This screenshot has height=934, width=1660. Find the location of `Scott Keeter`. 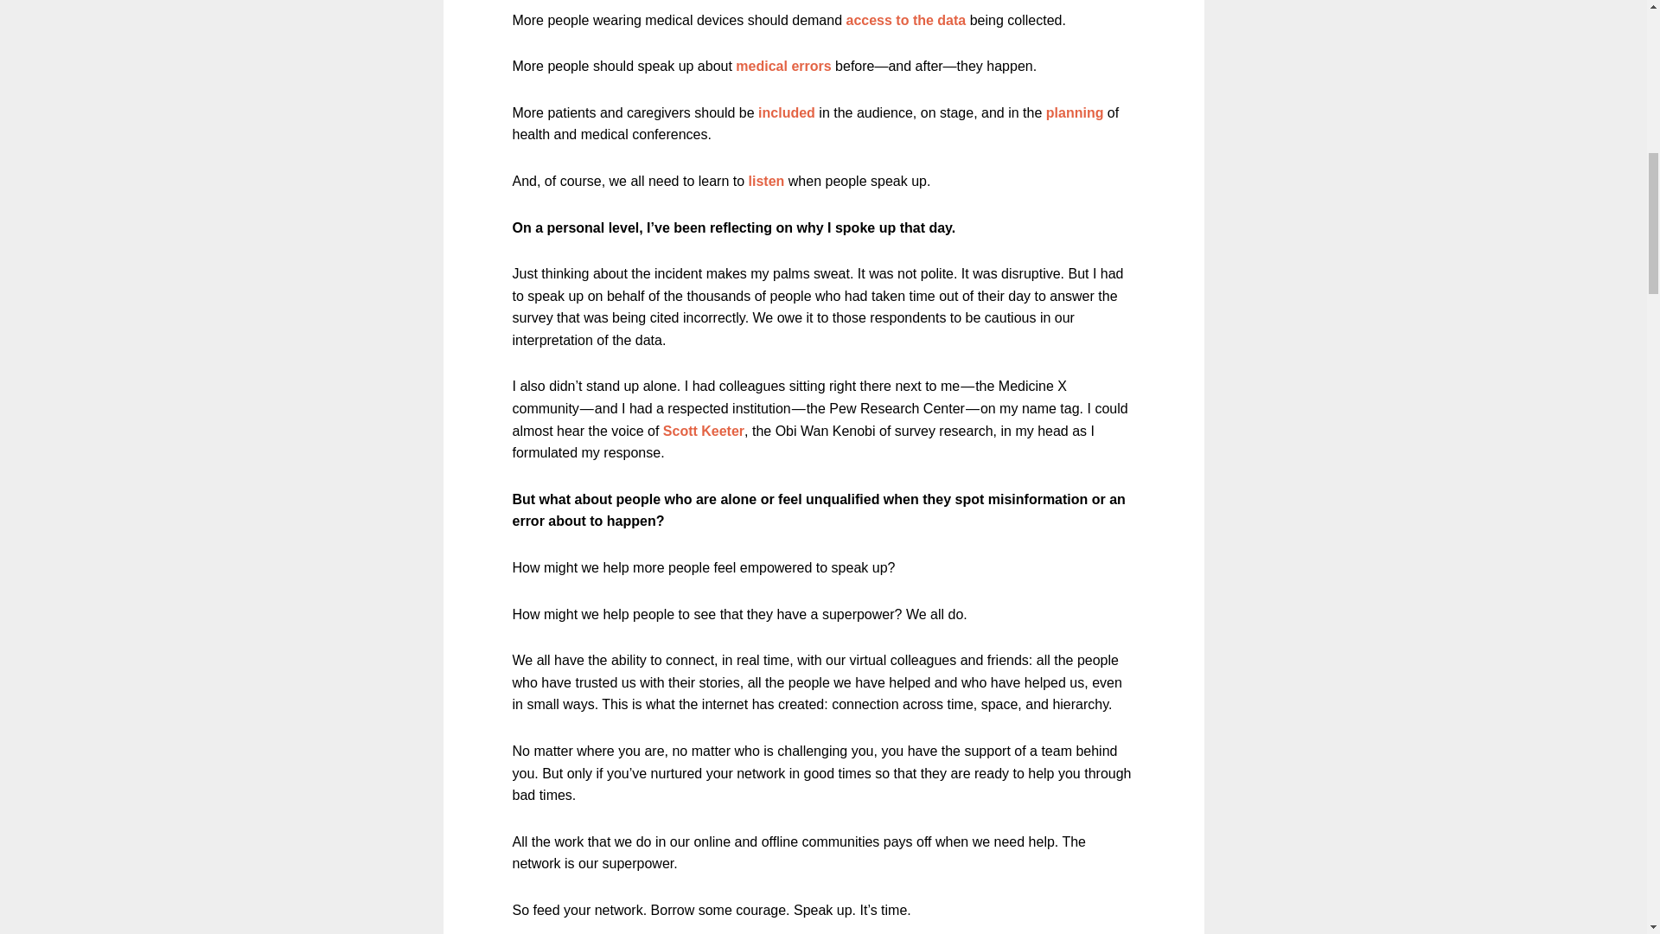

Scott Keeter is located at coordinates (703, 431).